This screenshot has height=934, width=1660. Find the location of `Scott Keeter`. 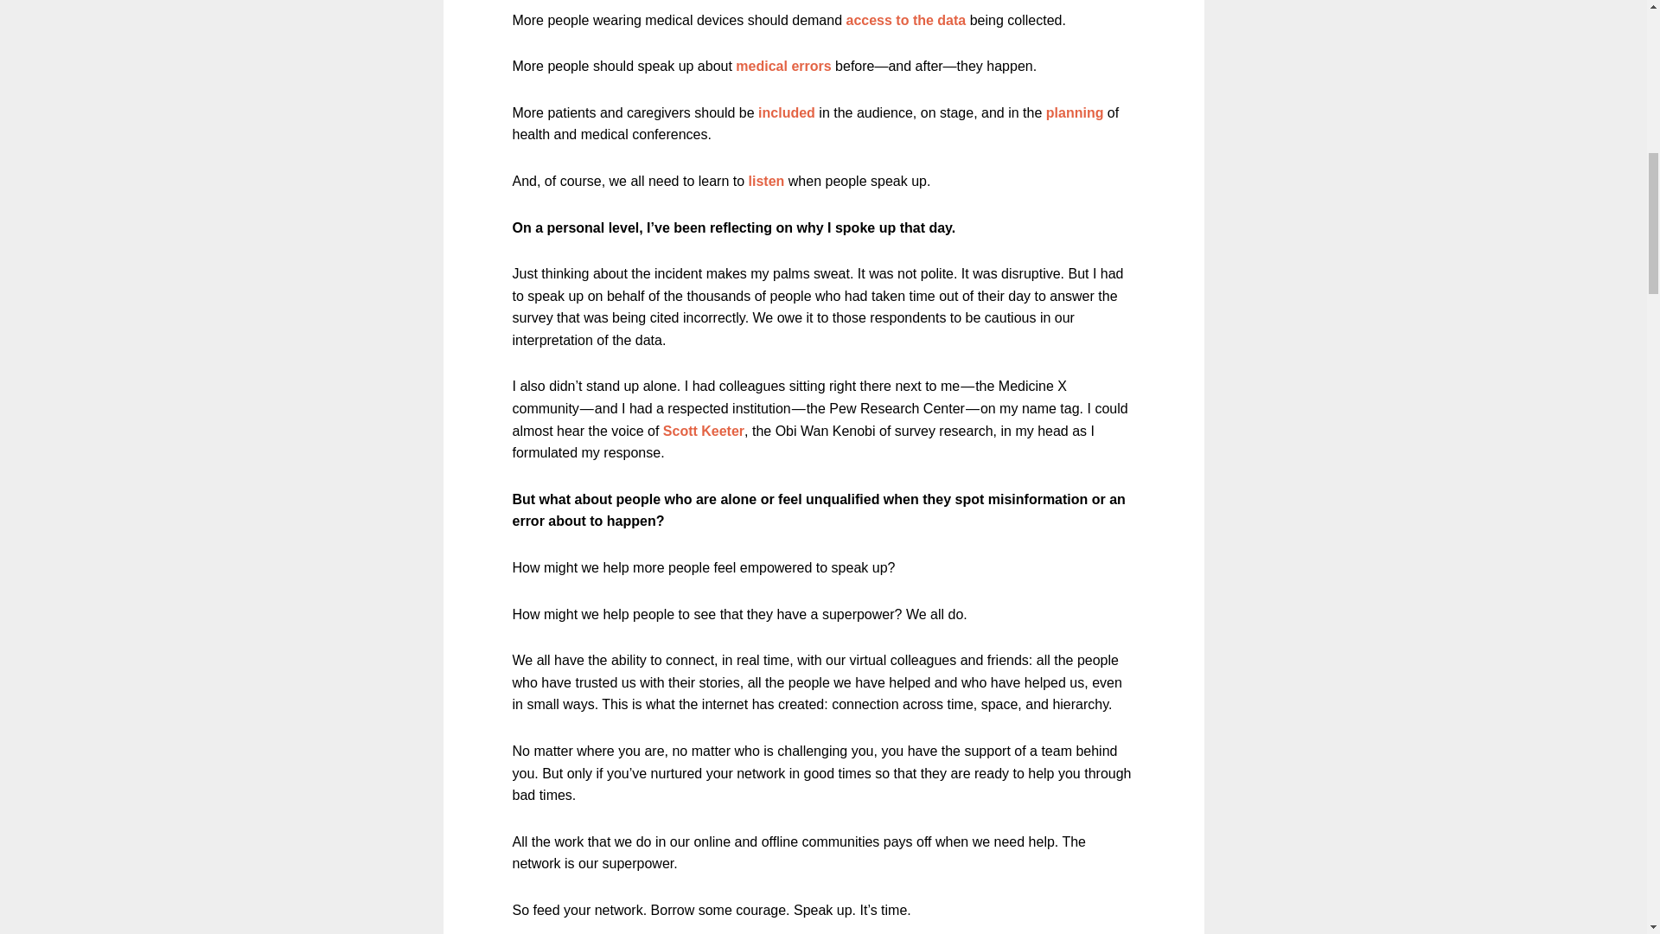

Scott Keeter is located at coordinates (703, 431).